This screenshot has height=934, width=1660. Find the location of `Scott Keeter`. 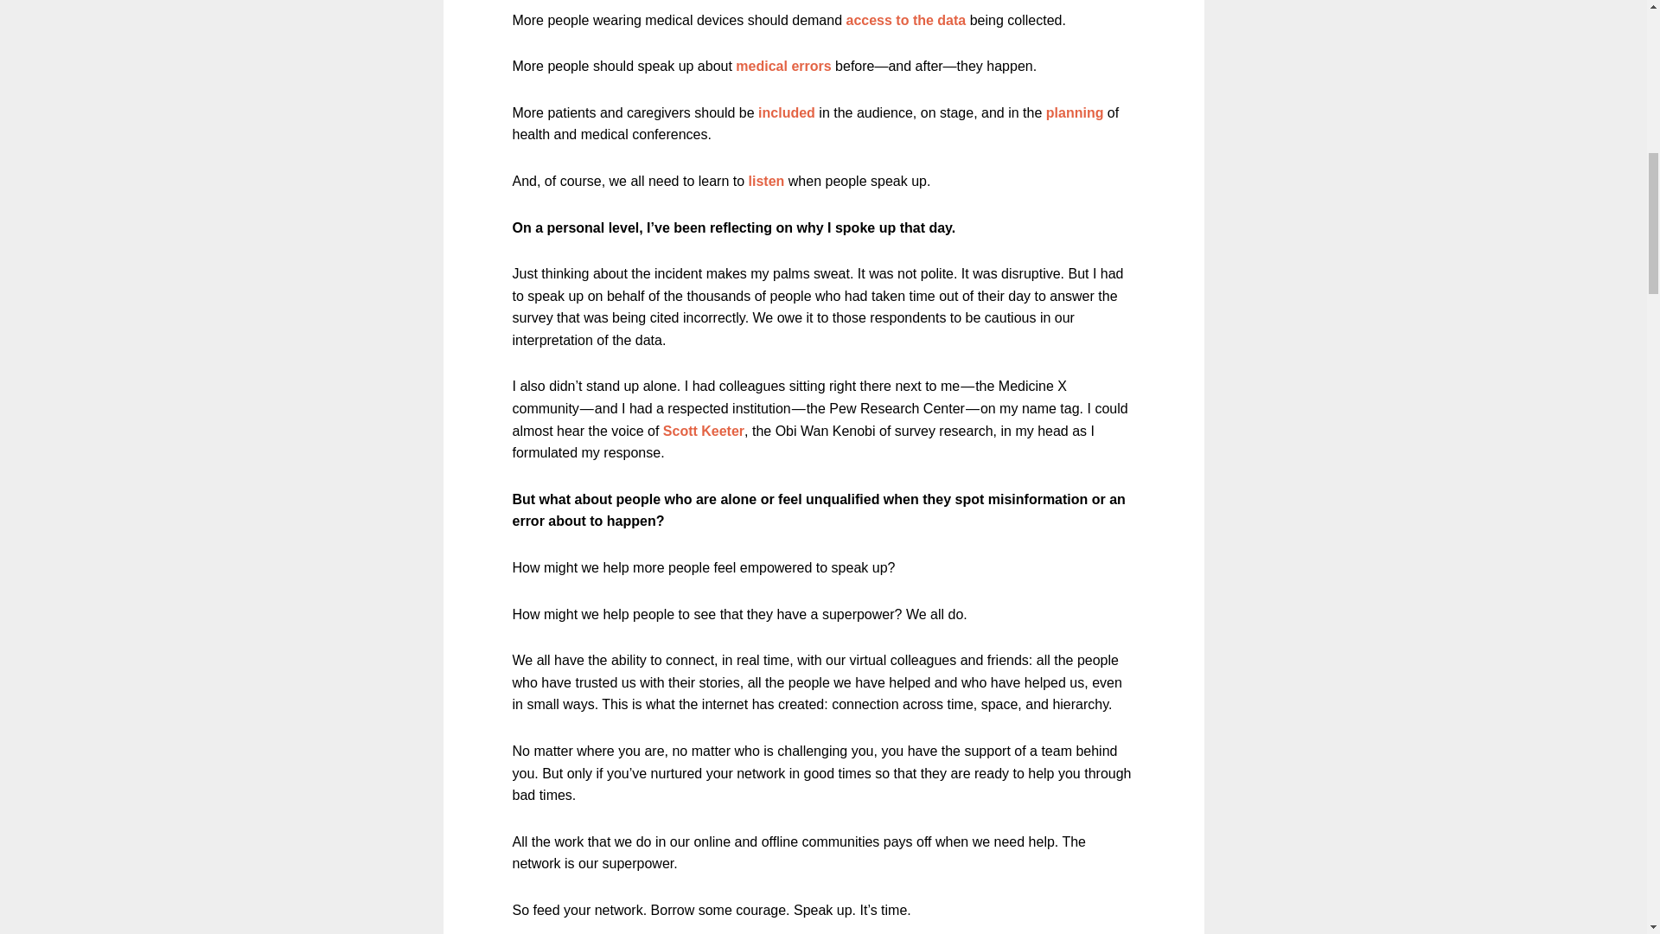

Scott Keeter is located at coordinates (703, 431).